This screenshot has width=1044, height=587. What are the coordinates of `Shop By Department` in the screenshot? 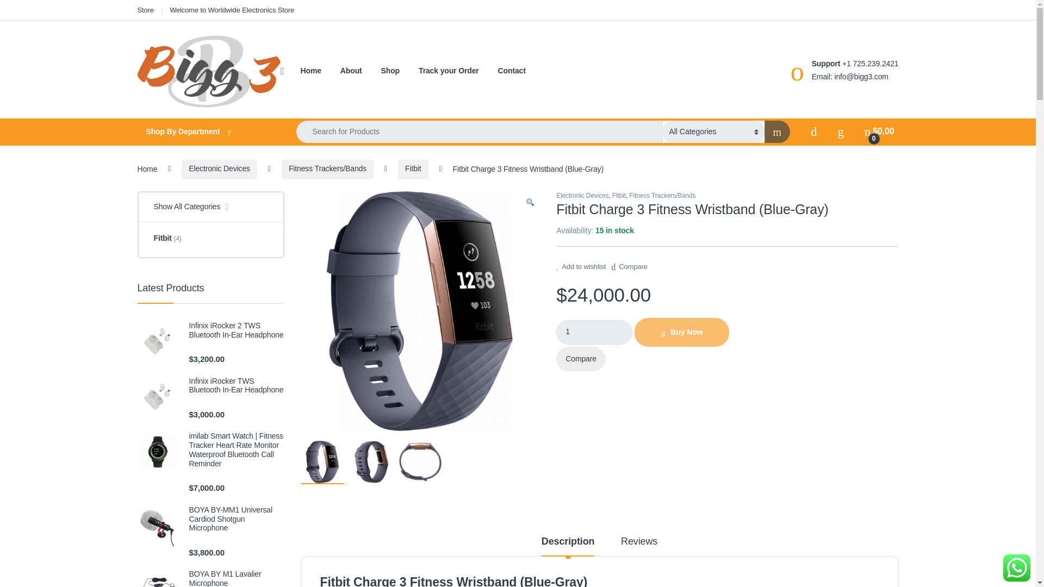 It's located at (206, 132).